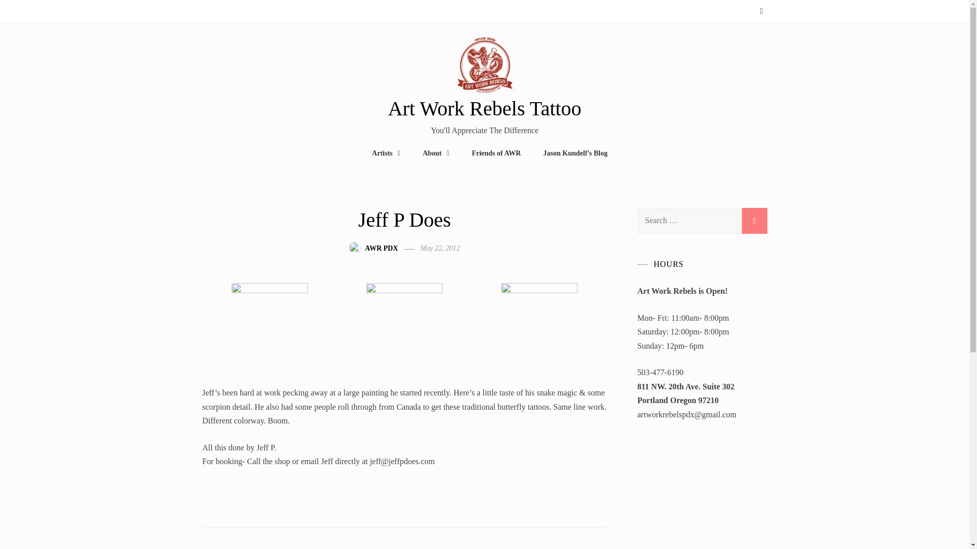  I want to click on Art Work Rebels Tattoo, so click(484, 109).